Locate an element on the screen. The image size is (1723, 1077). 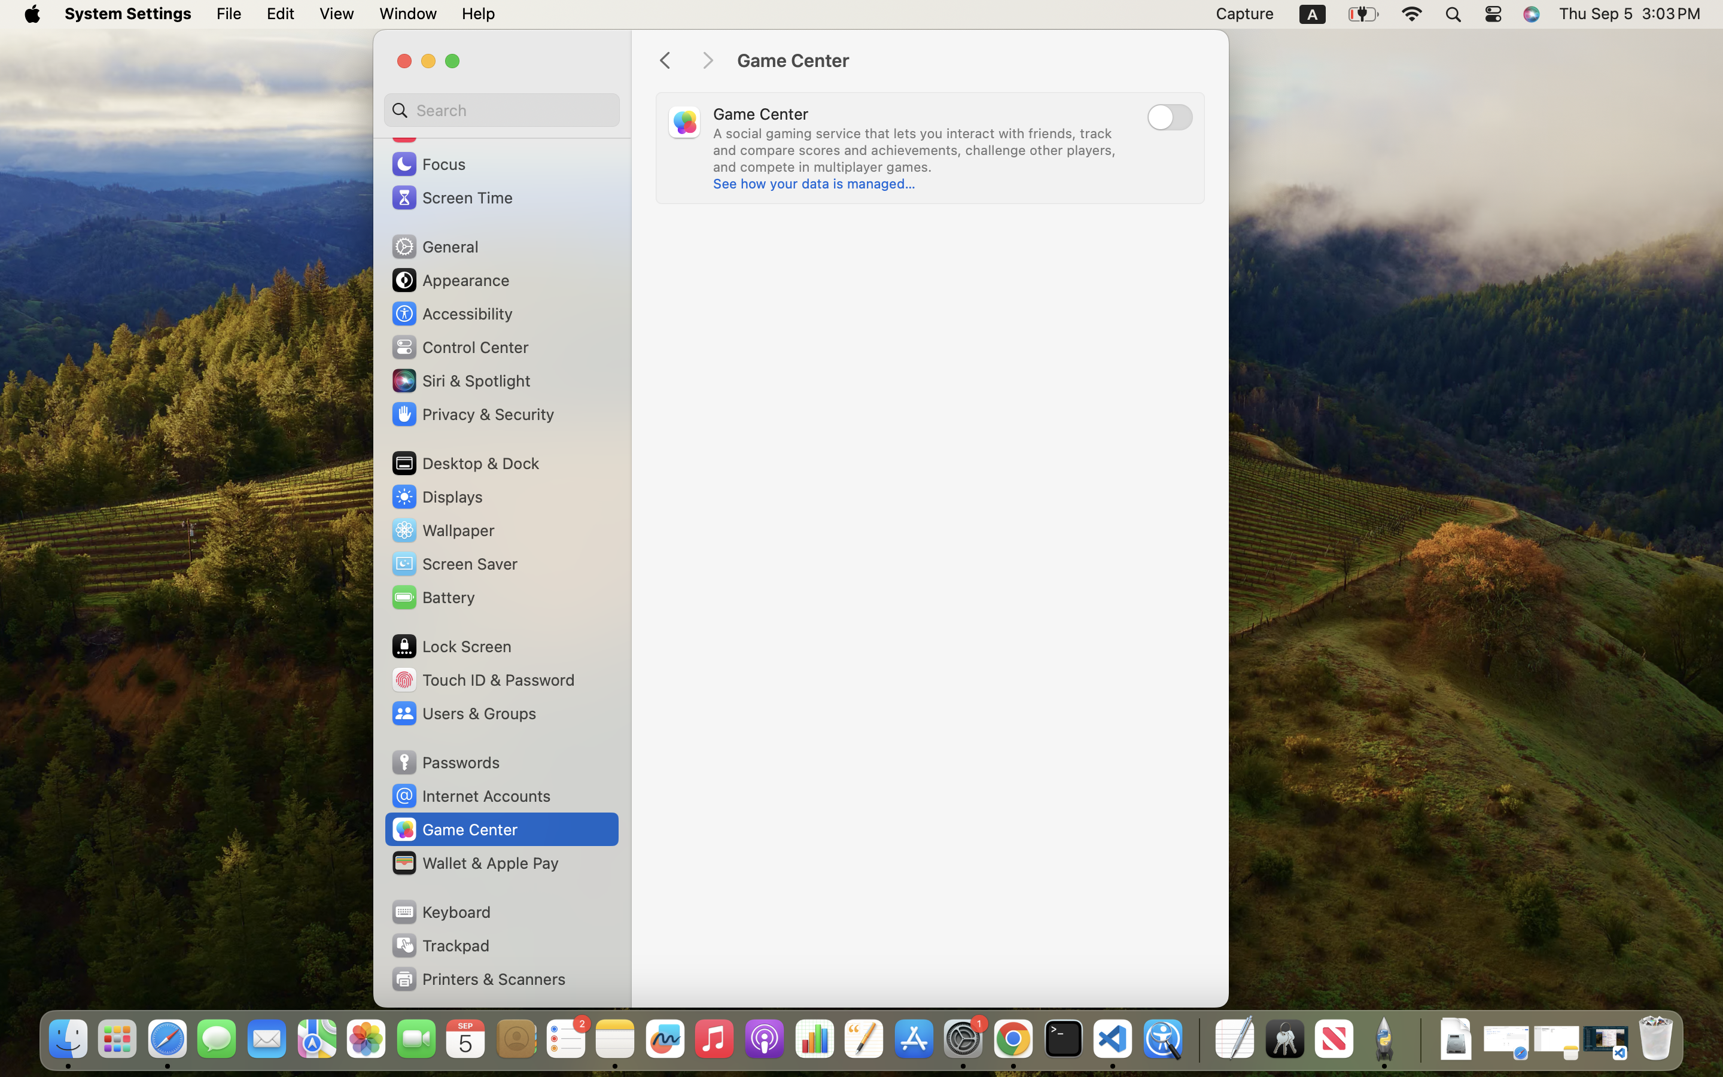
Sound is located at coordinates (430, 130).